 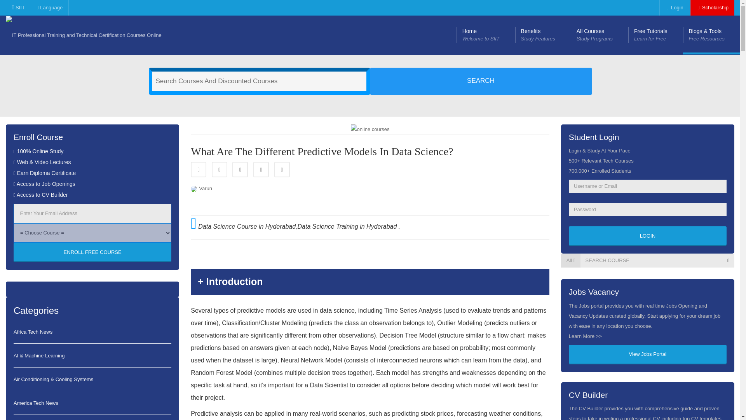 I want to click on Language, so click(x=49, y=8).